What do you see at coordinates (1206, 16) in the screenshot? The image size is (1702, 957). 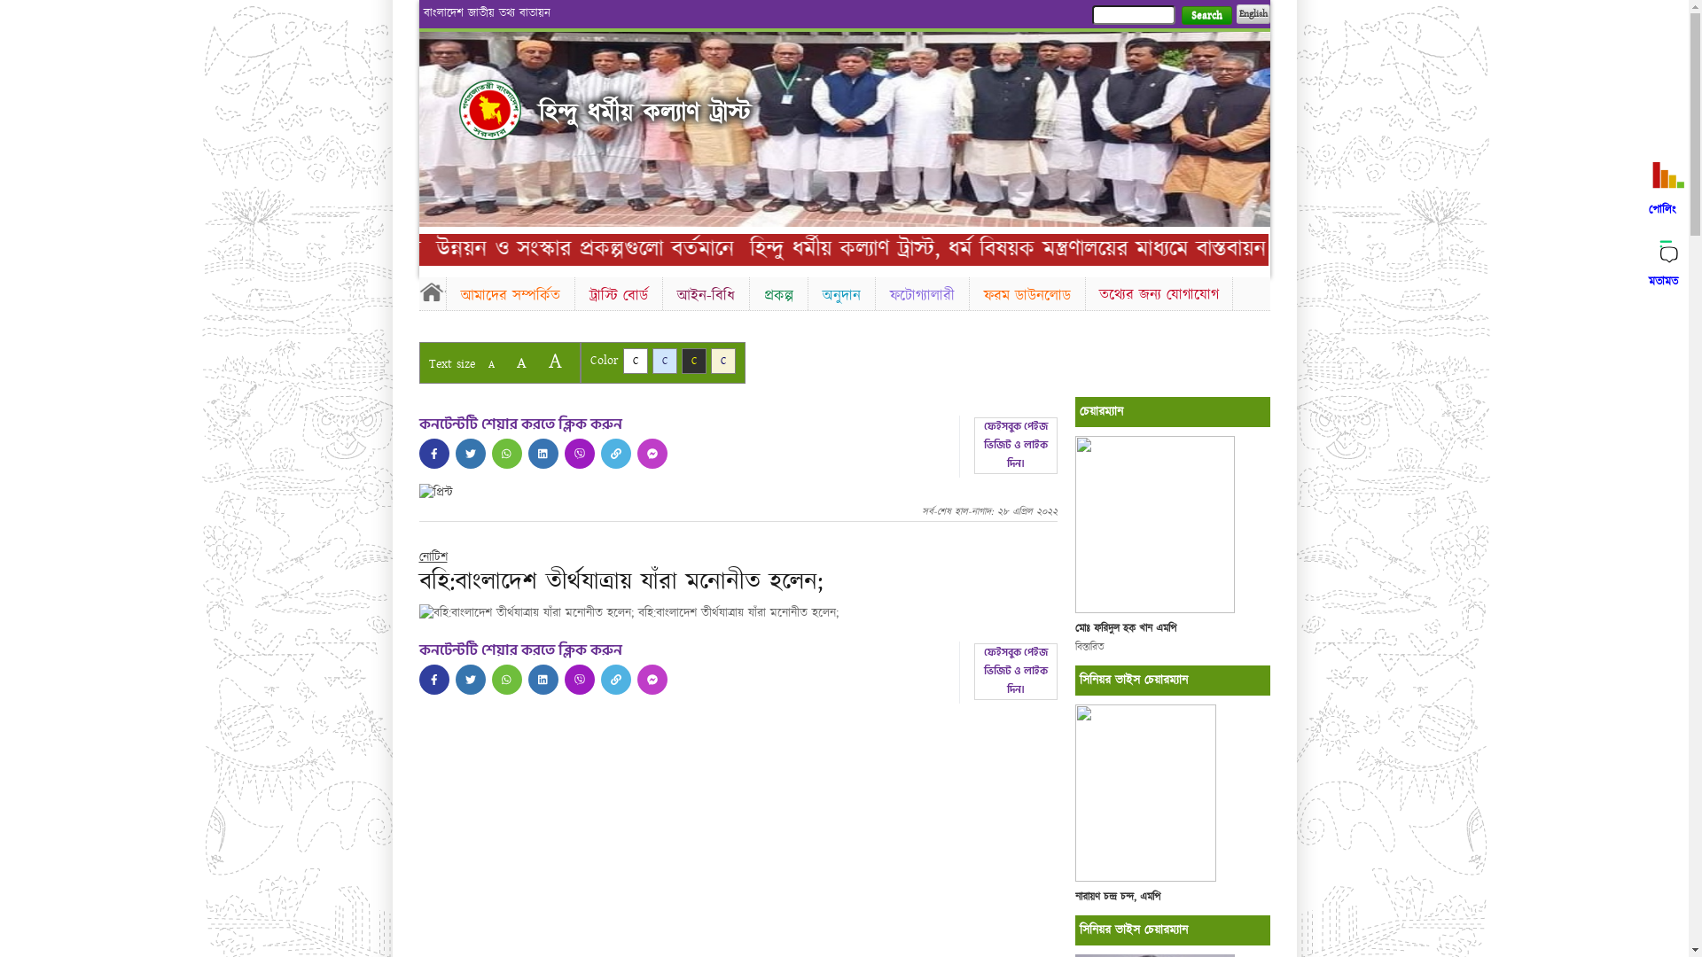 I see `Search` at bounding box center [1206, 16].